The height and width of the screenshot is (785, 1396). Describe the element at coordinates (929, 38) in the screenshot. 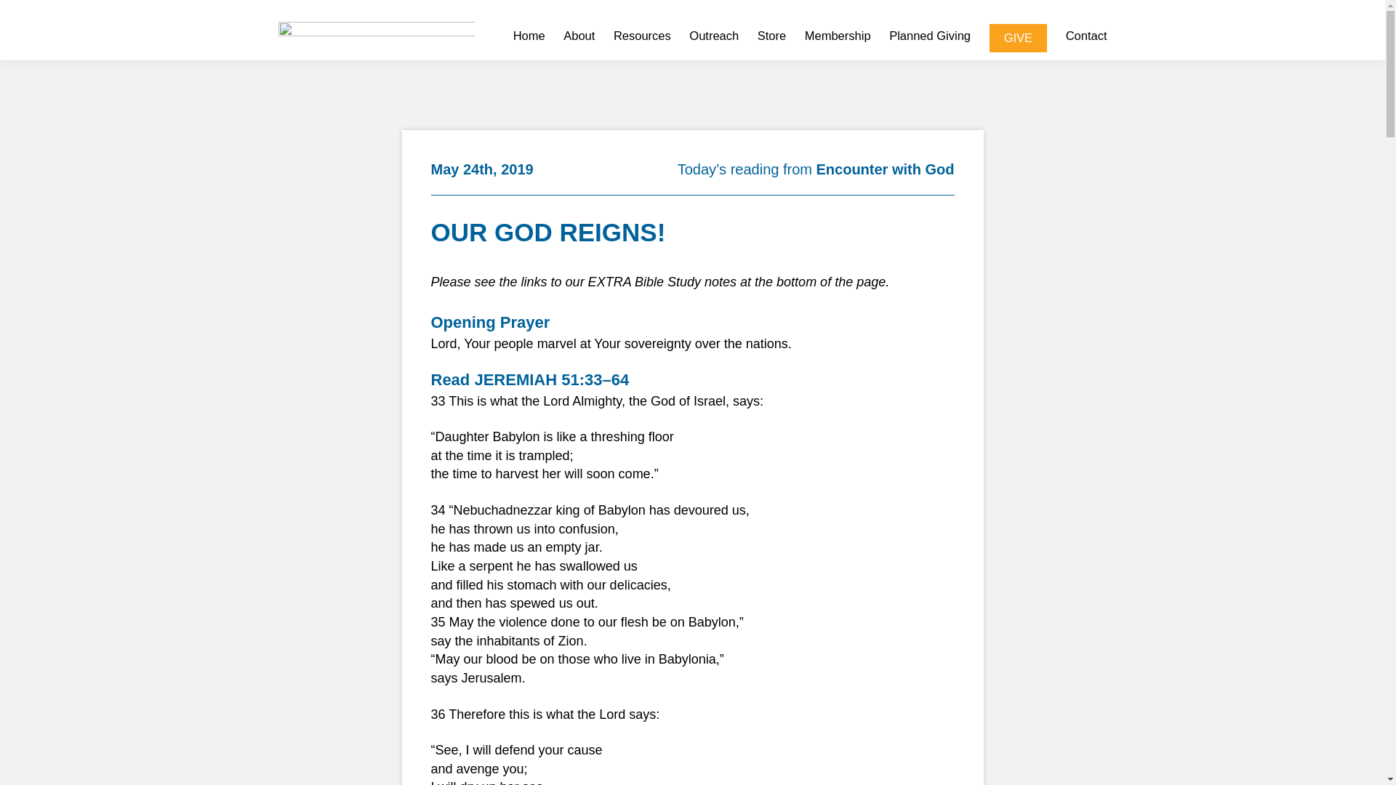

I see `Planned Giving` at that location.